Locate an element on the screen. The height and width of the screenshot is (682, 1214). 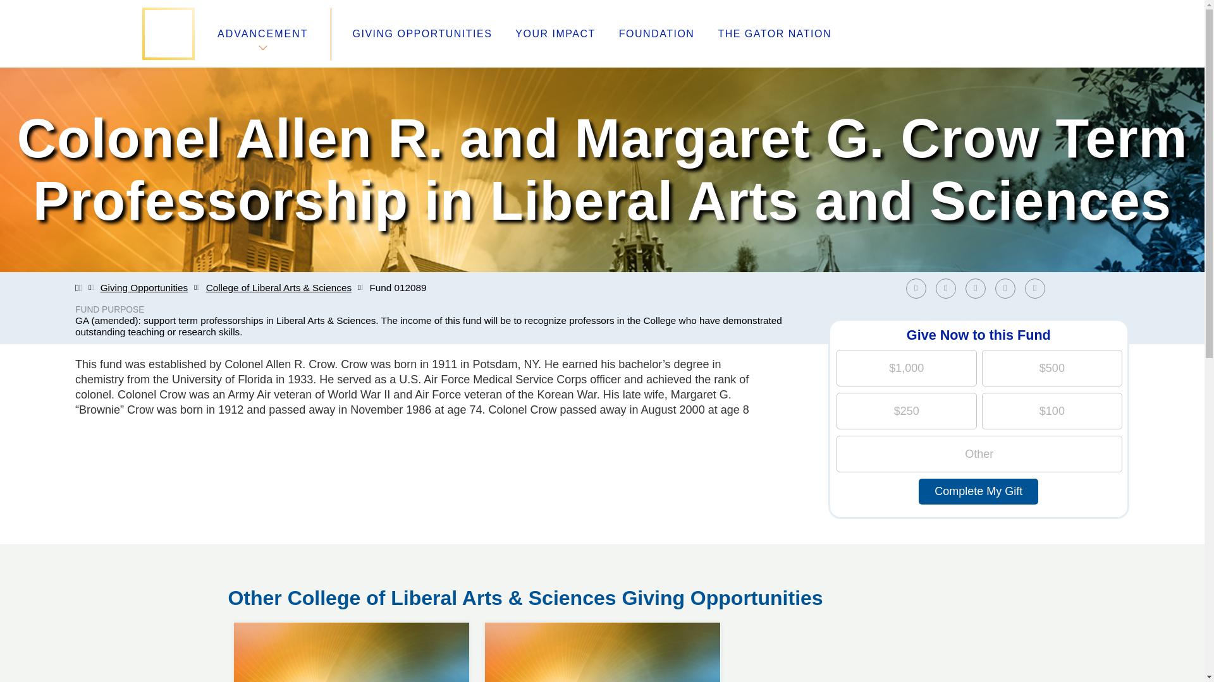
FOUNDATION is located at coordinates (656, 34).